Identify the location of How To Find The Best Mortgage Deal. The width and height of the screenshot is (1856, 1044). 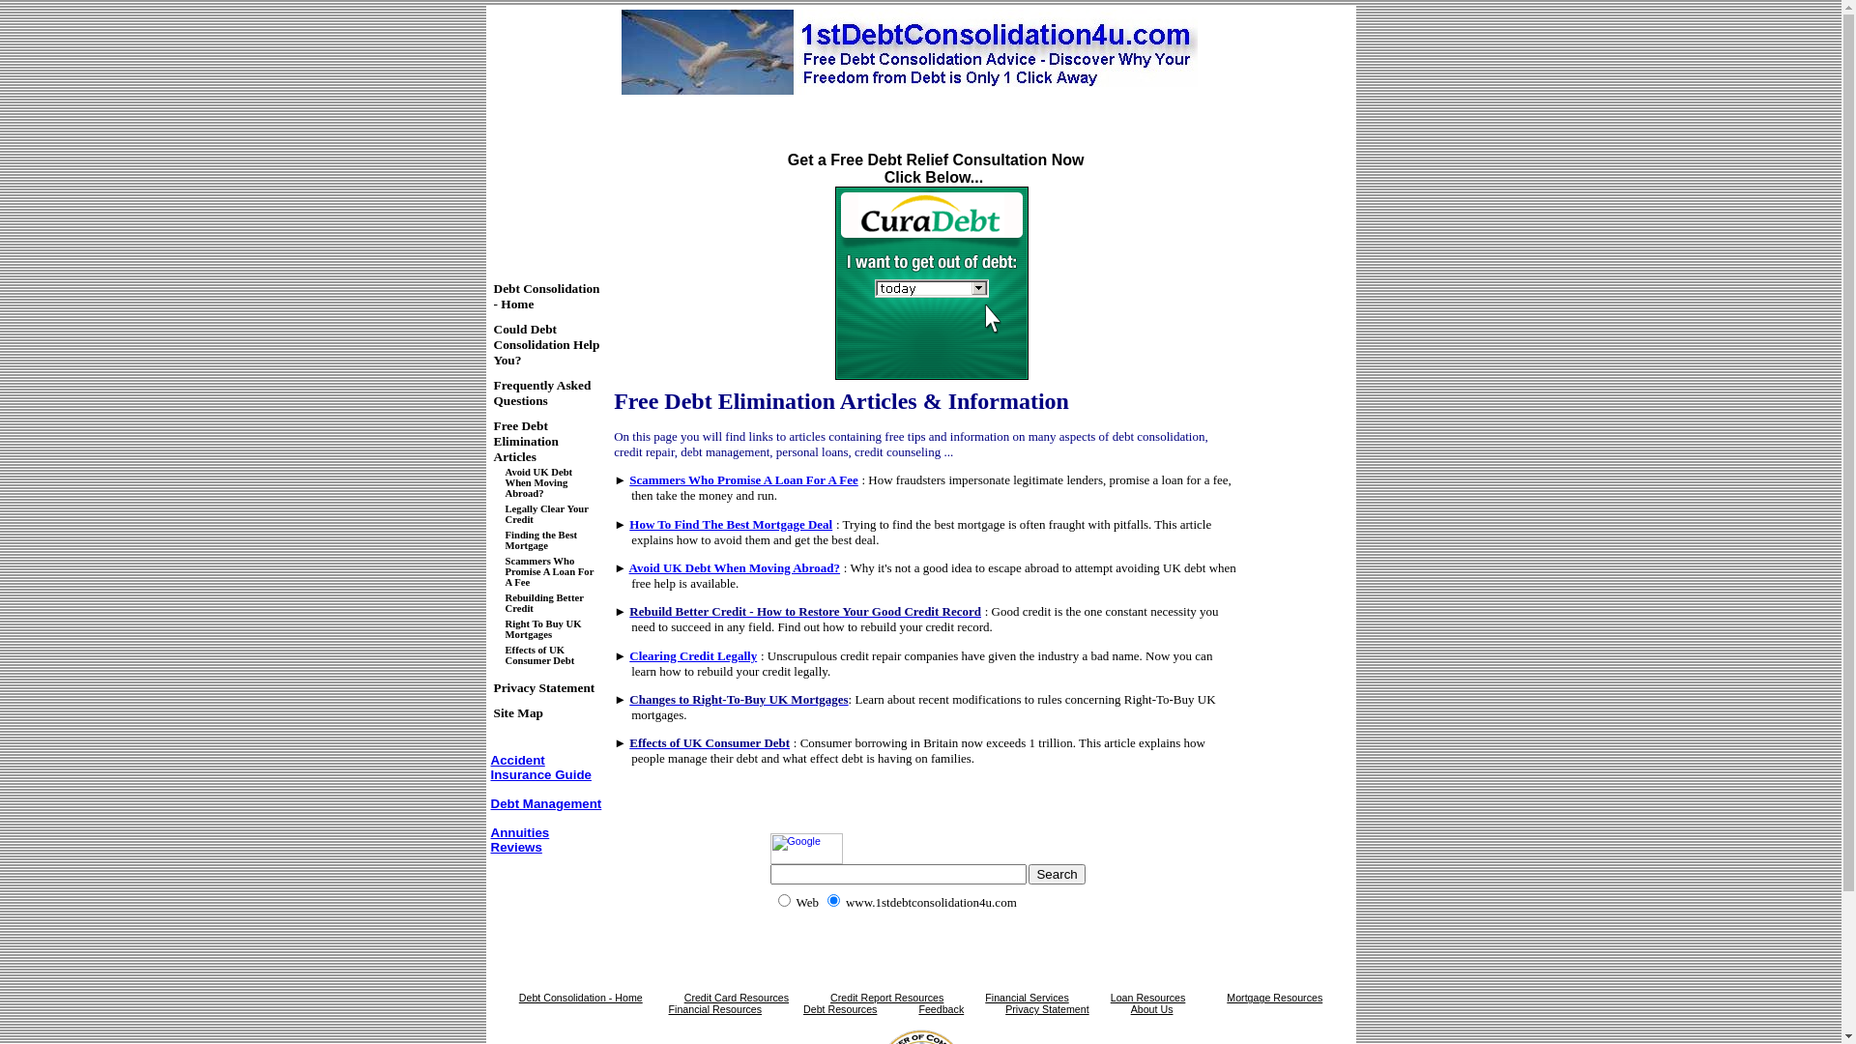
(731, 524).